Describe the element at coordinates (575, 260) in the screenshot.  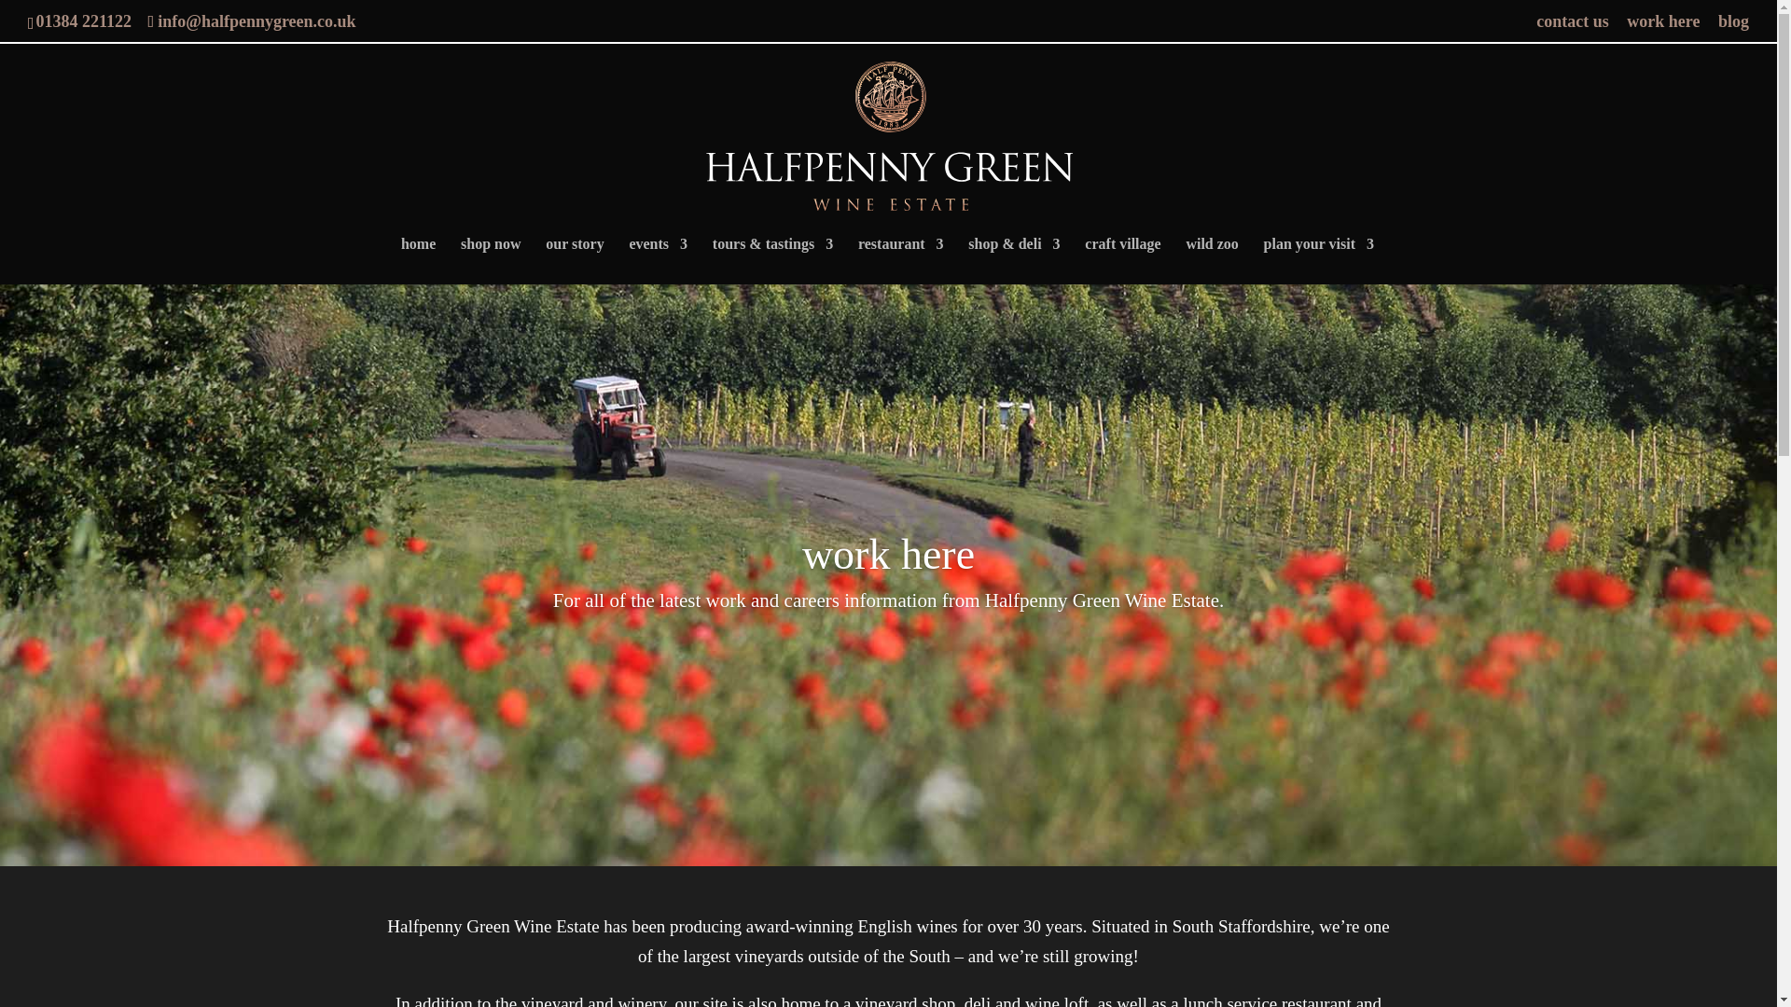
I see `our story` at that location.